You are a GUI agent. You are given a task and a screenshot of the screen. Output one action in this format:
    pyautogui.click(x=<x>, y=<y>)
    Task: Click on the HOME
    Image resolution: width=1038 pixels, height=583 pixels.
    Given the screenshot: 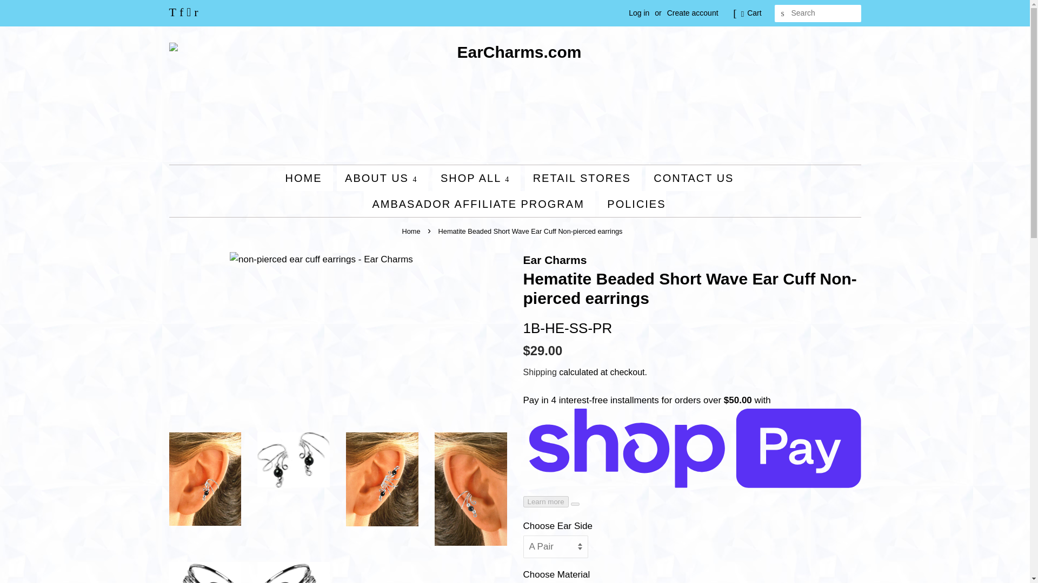 What is the action you would take?
    pyautogui.click(x=309, y=178)
    